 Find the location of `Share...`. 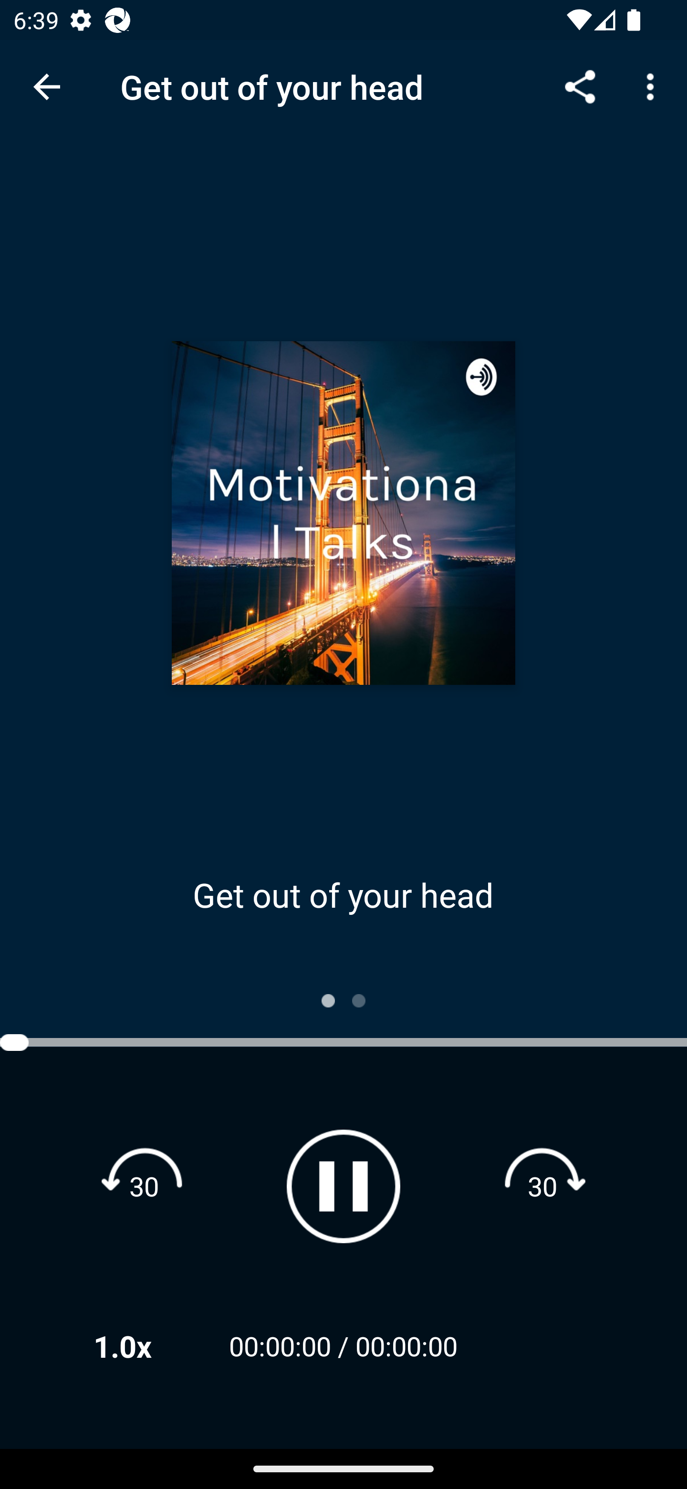

Share... is located at coordinates (580, 86).